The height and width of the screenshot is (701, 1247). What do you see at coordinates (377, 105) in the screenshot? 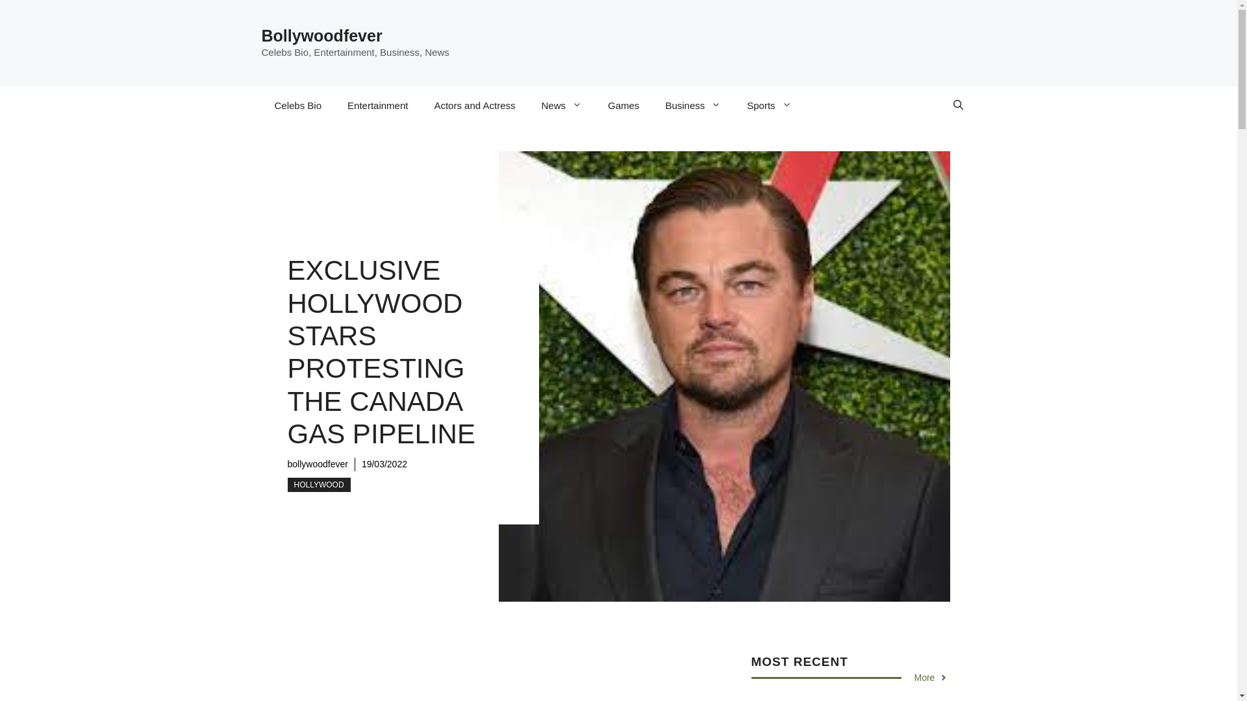
I see `Entertainment` at bounding box center [377, 105].